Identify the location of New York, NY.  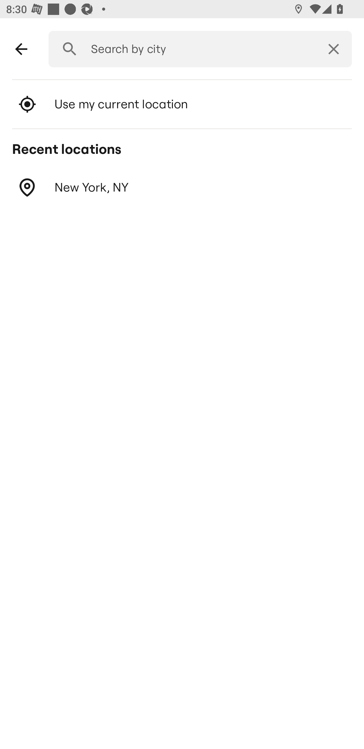
(182, 188).